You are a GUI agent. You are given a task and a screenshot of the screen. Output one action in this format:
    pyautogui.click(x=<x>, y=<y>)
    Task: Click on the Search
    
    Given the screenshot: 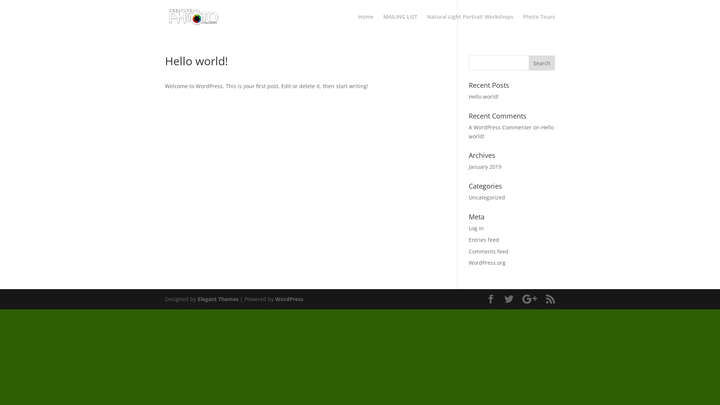 What is the action you would take?
    pyautogui.click(x=542, y=63)
    